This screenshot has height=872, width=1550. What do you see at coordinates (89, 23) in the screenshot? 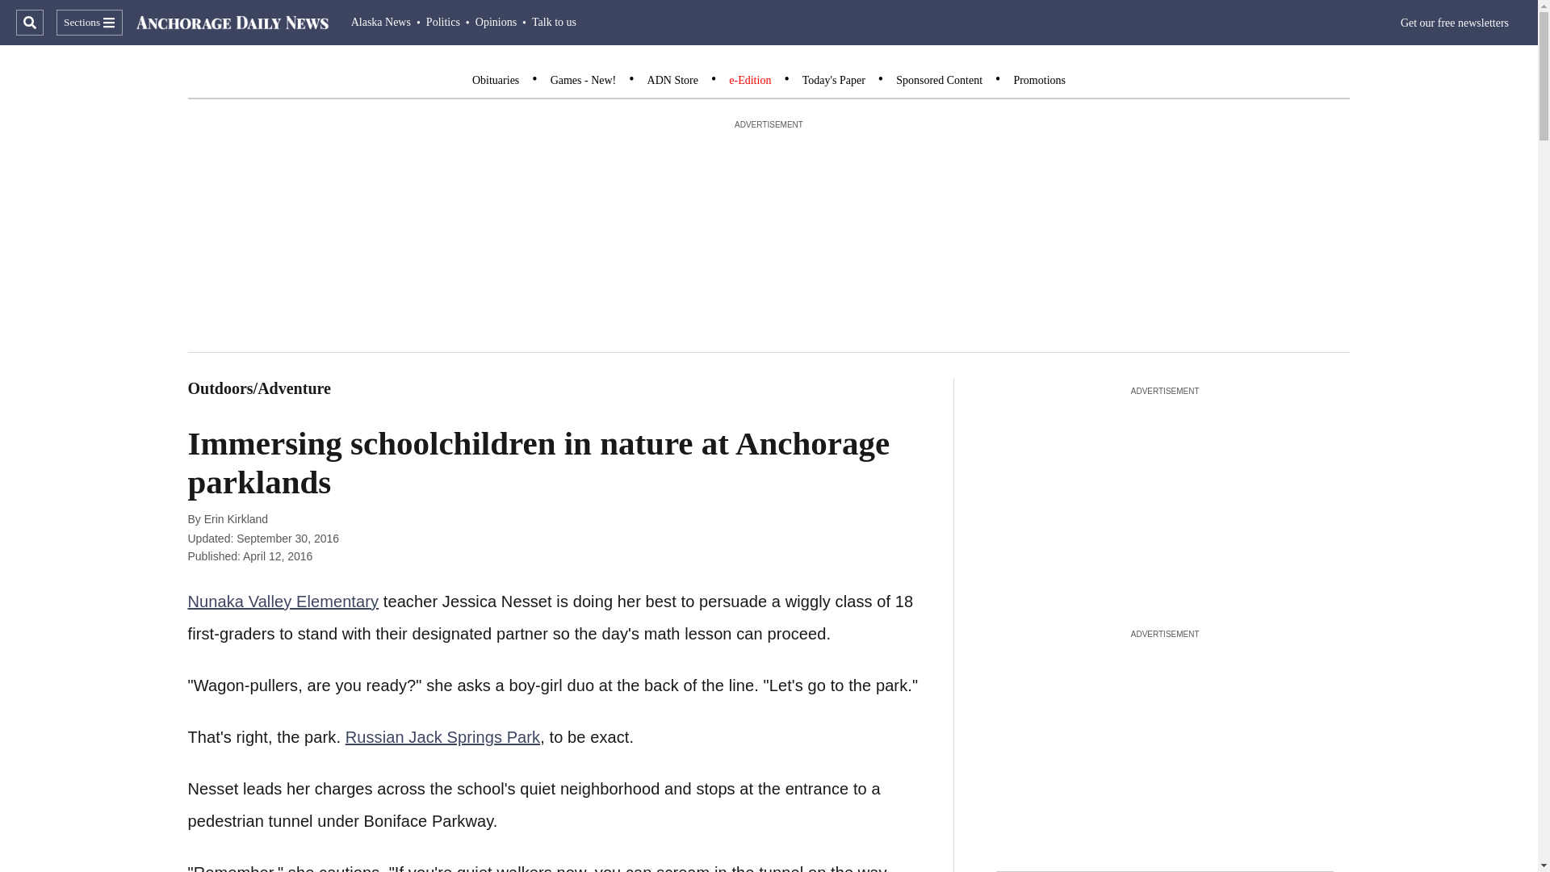
I see `Sections` at bounding box center [89, 23].